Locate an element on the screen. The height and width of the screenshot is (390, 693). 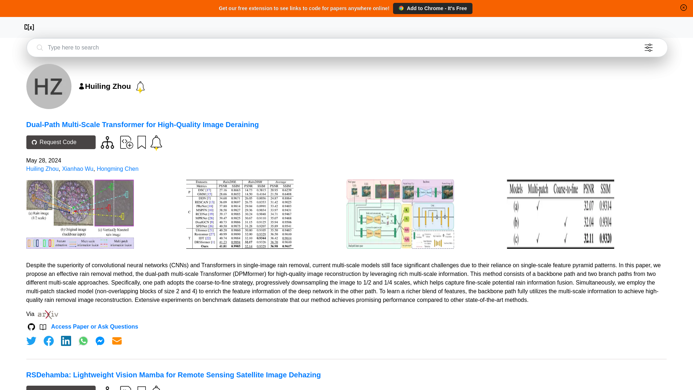
Request Code is located at coordinates (61, 388).